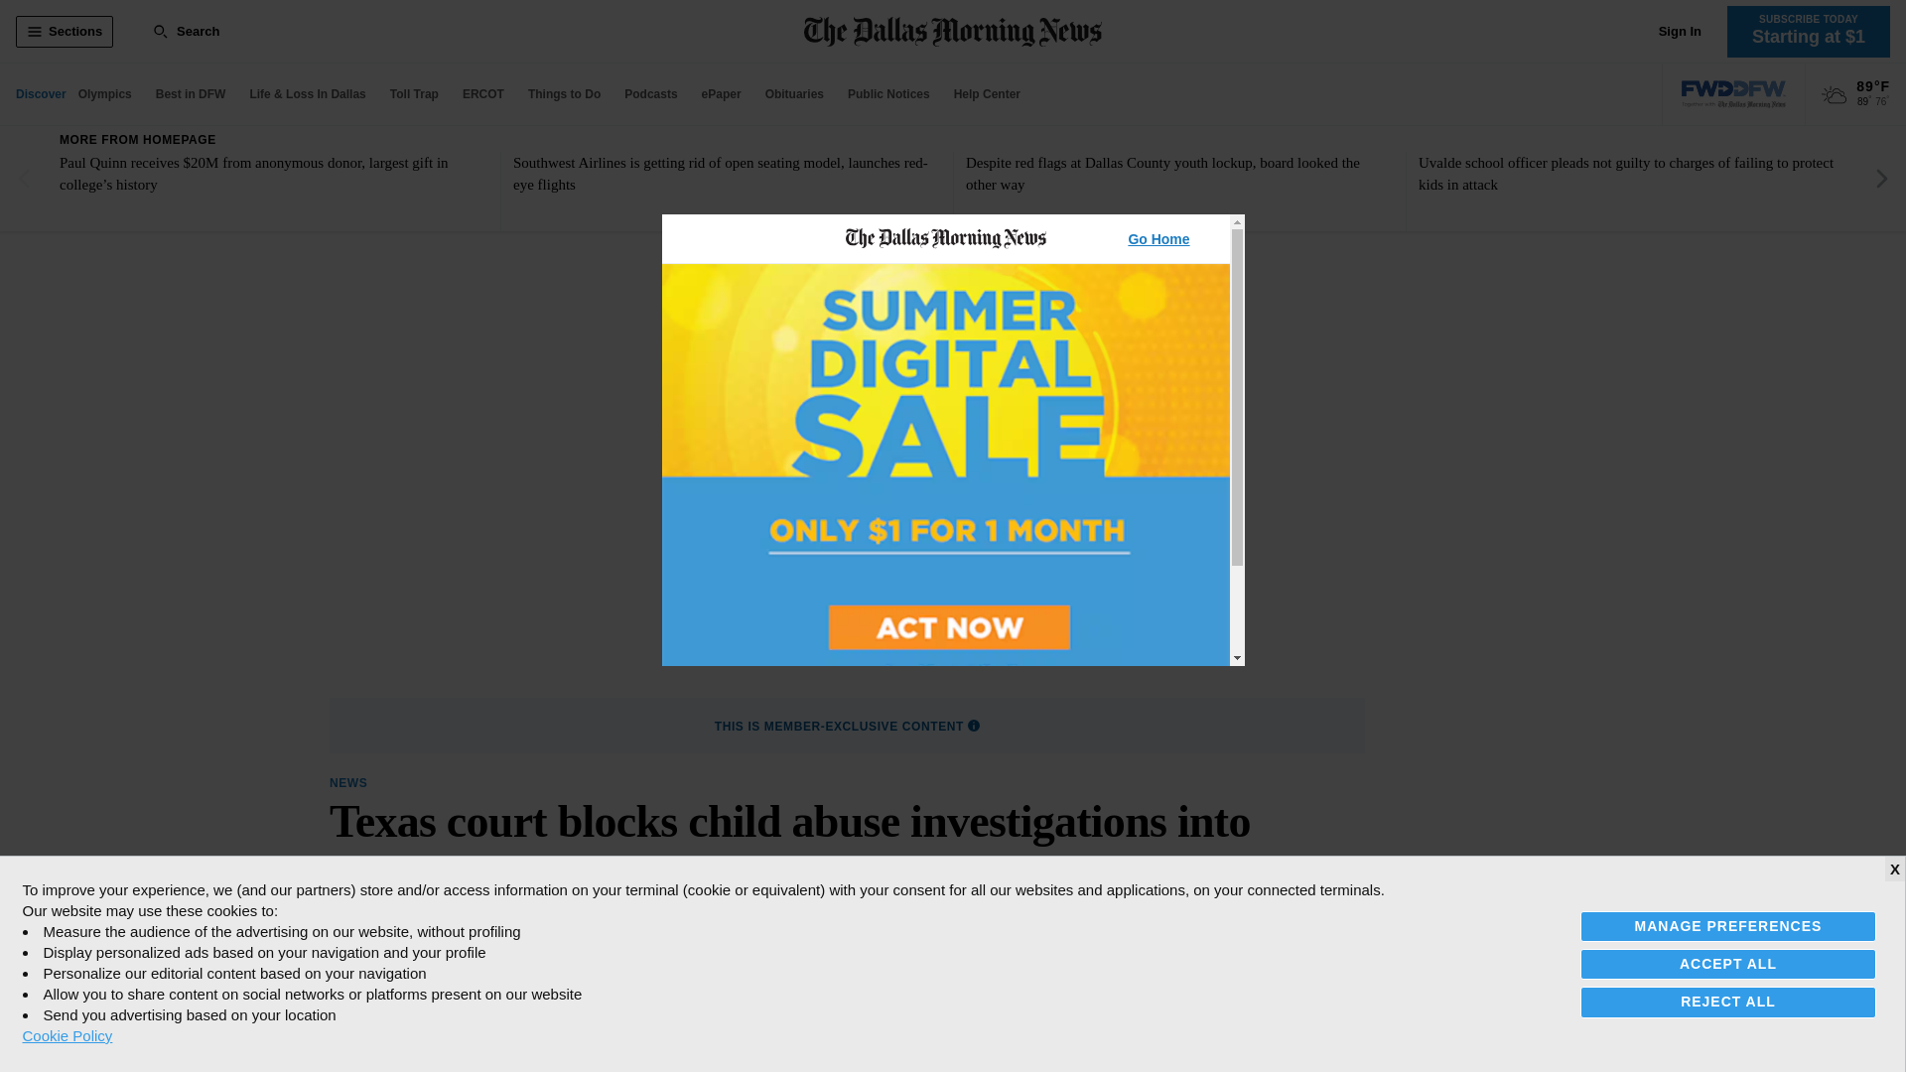 This screenshot has width=1906, height=1072. I want to click on Cookie Policy, so click(67, 1035).